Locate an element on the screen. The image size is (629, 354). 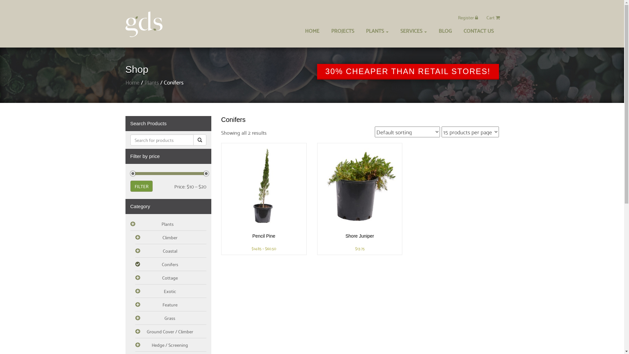
Plants is located at coordinates (151, 82).